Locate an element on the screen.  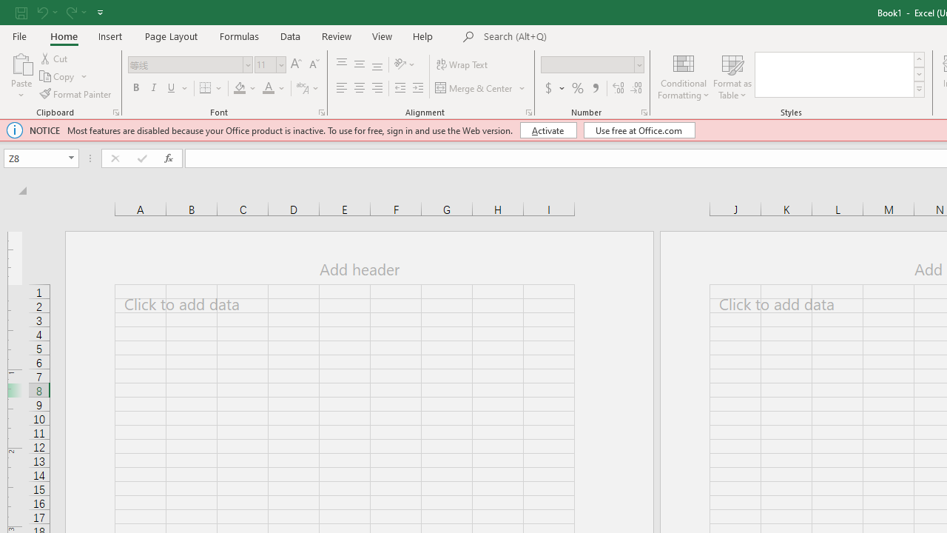
Comma Style is located at coordinates (595, 89).